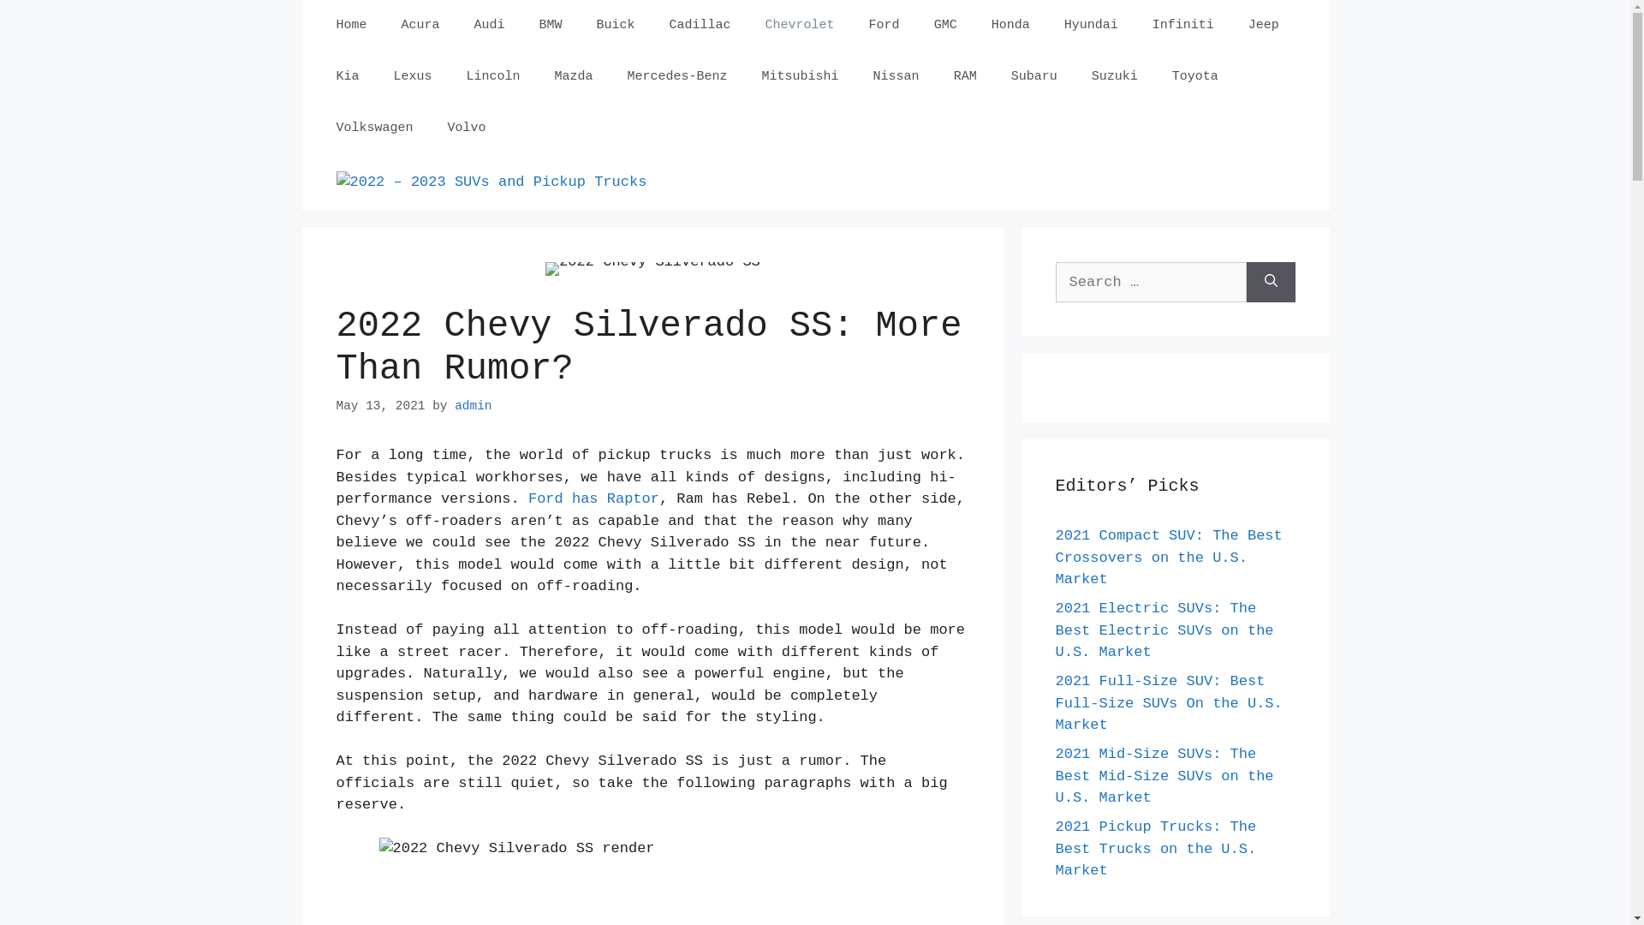  Describe the element at coordinates (473, 406) in the screenshot. I see `admin` at that location.